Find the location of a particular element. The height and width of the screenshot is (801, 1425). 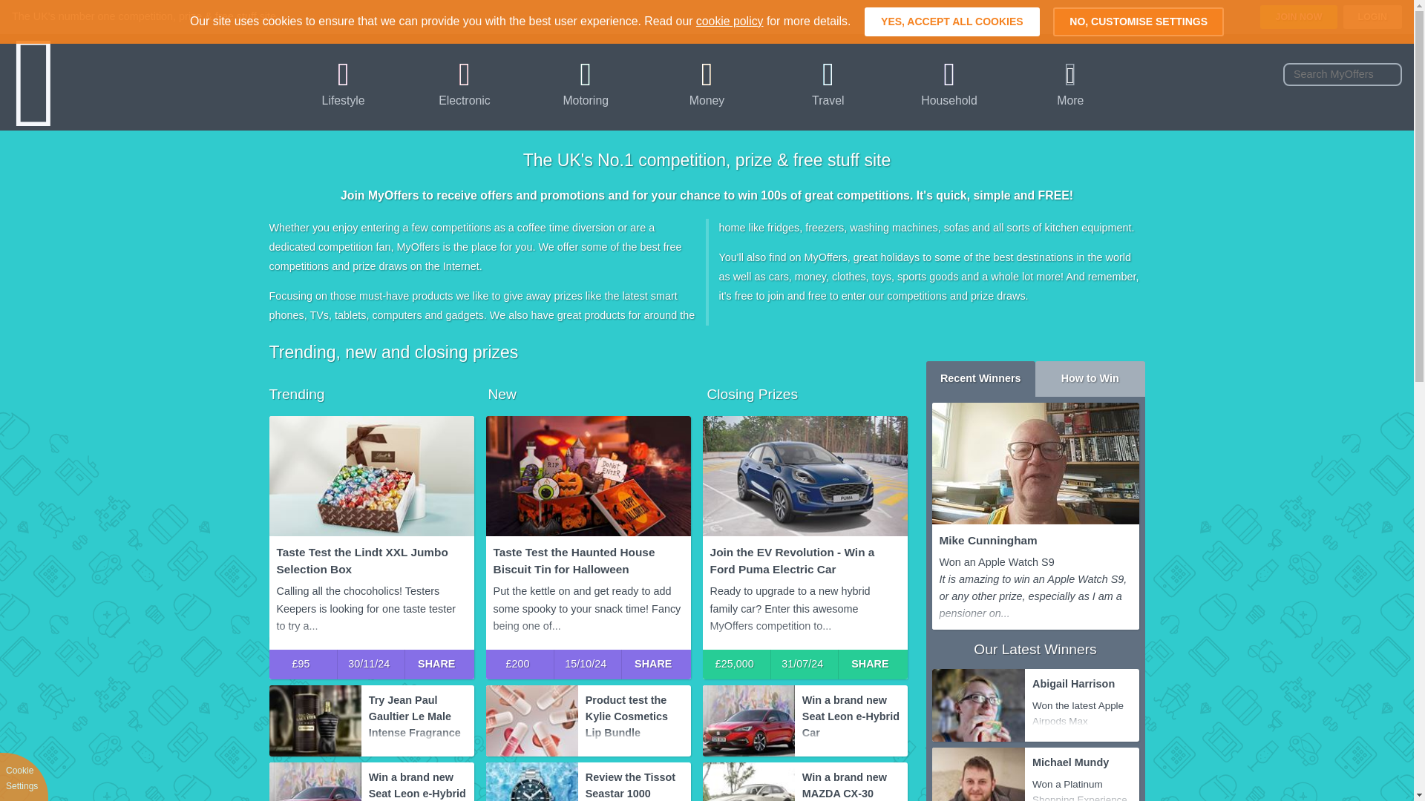

Taste Test the Haunted House Biscuit Tin for Halloween is located at coordinates (588, 475).